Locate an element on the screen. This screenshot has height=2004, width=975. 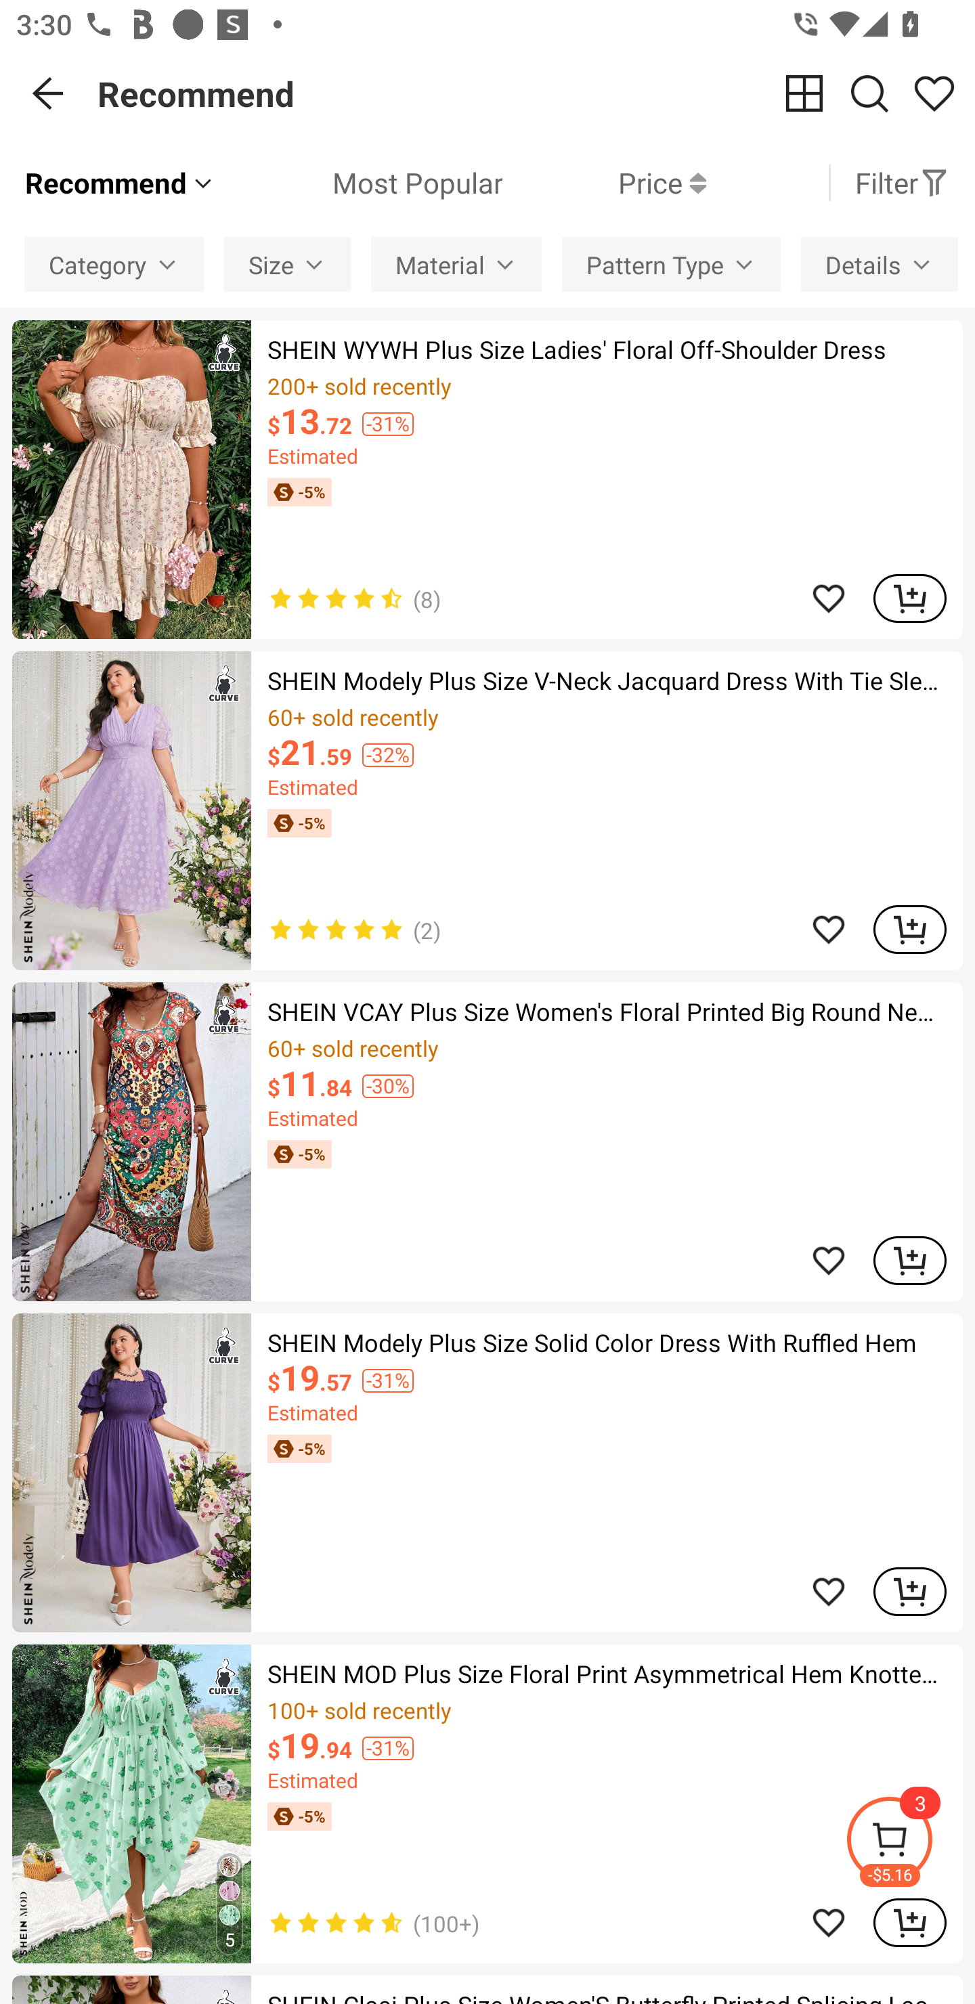
Details is located at coordinates (880, 264).